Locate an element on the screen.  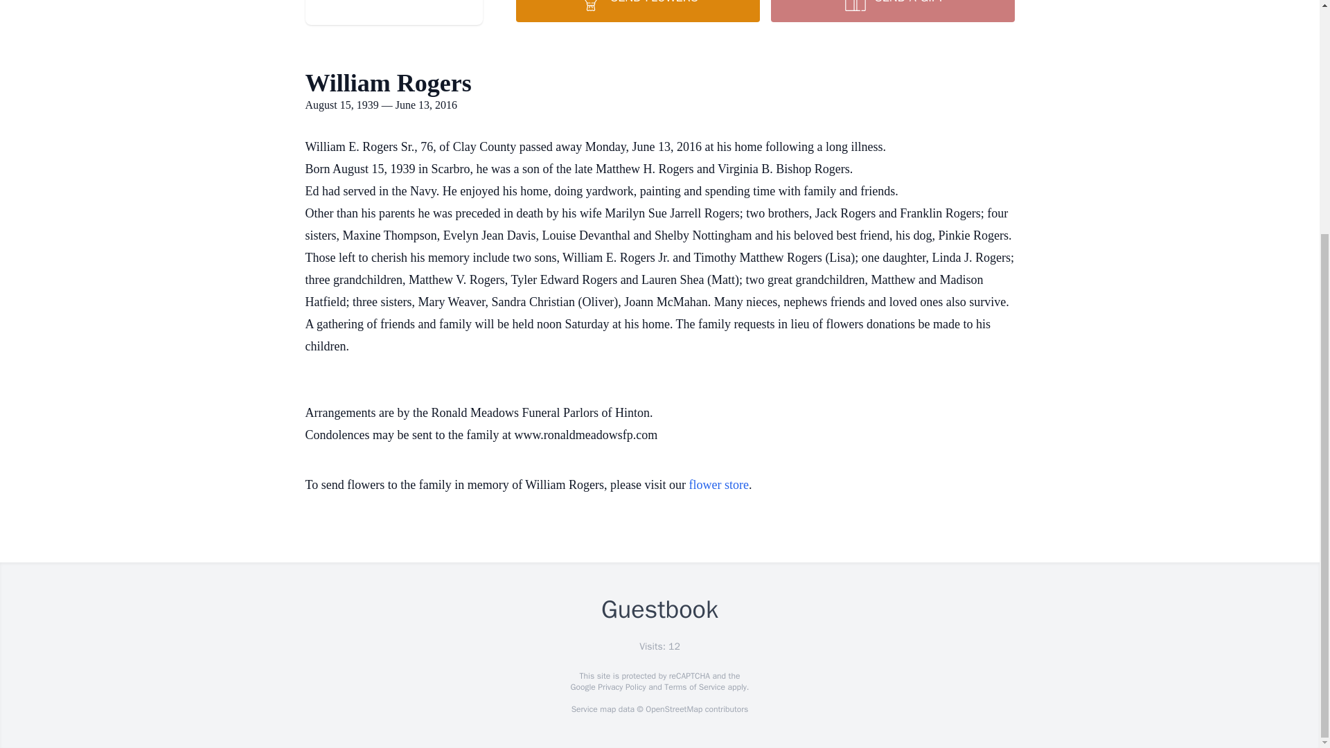
Terms of Service is located at coordinates (694, 687).